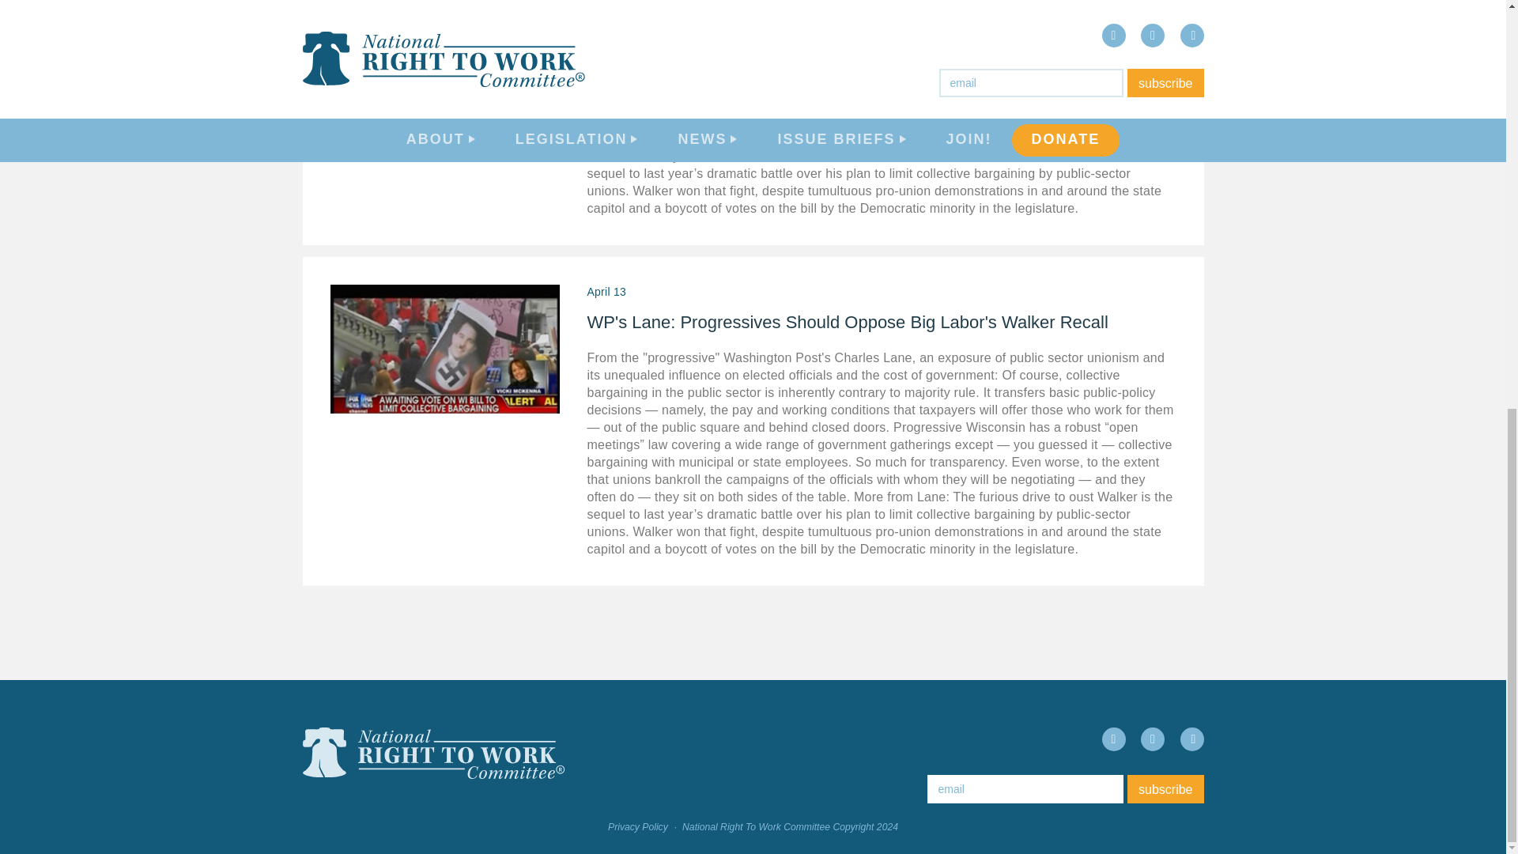 The height and width of the screenshot is (854, 1518). What do you see at coordinates (1373, 3) in the screenshot?
I see `FREEDOM FROM UNION VIOLENCE` at bounding box center [1373, 3].